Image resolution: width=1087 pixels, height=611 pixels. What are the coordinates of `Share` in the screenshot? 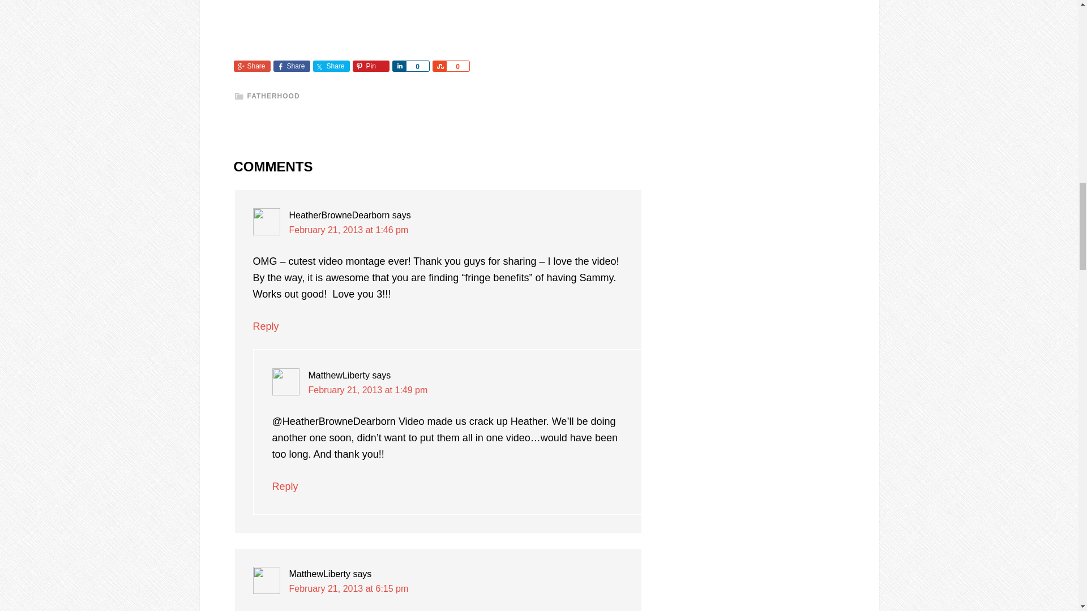 It's located at (251, 66).